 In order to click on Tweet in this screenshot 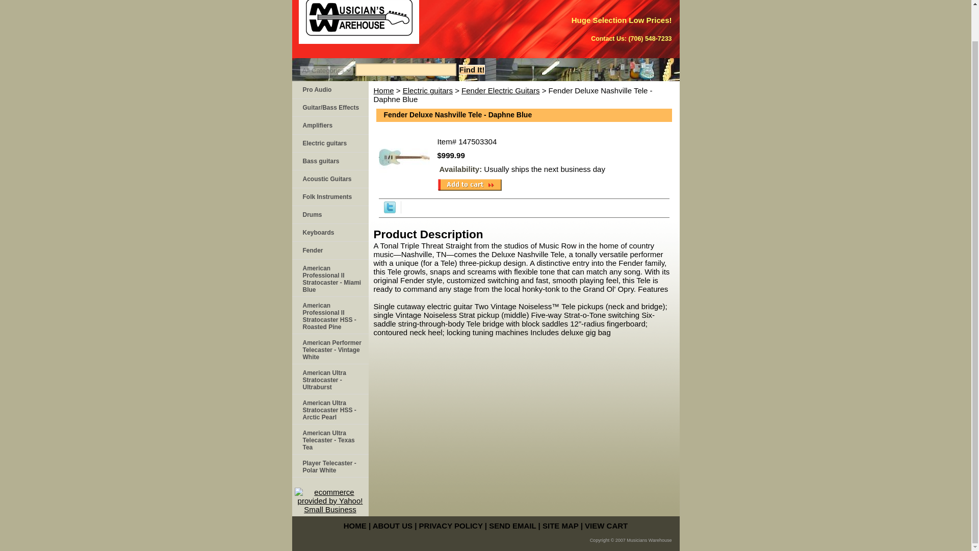, I will do `click(390, 210)`.